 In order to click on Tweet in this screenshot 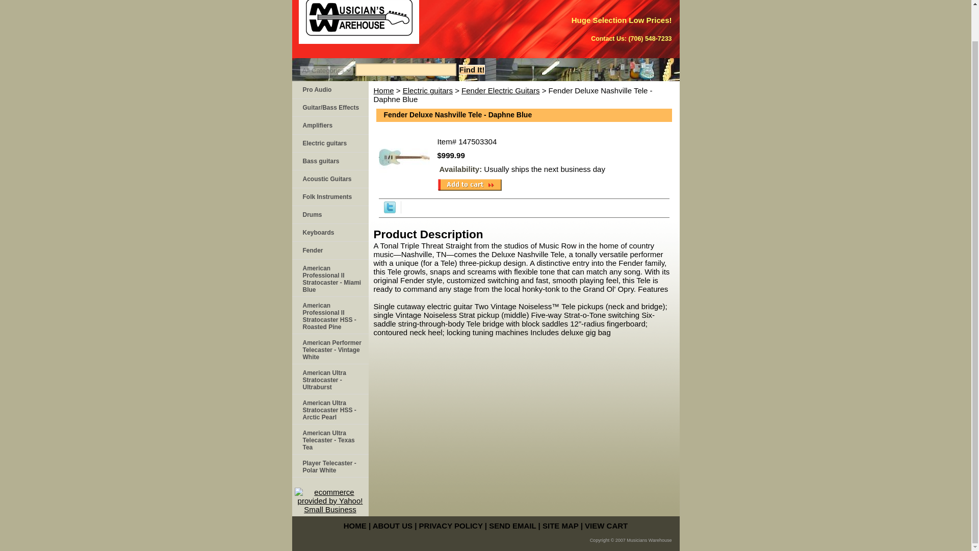, I will do `click(390, 210)`.